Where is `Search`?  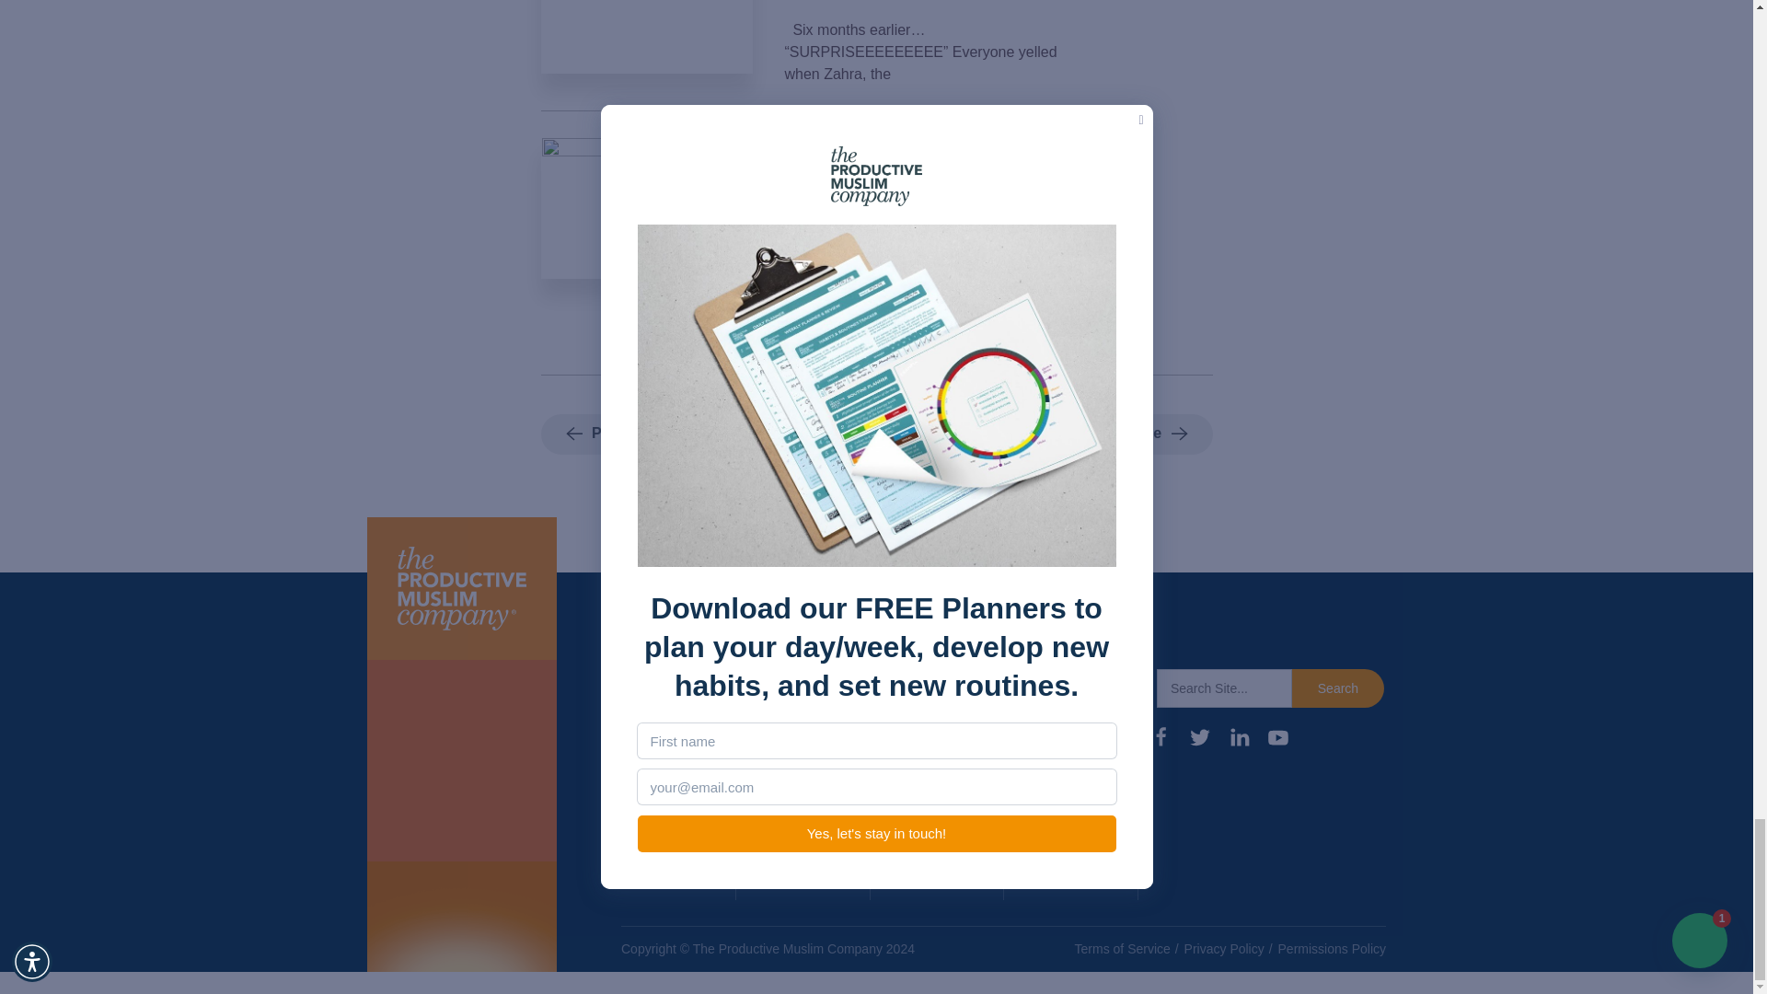
Search is located at coordinates (1337, 688).